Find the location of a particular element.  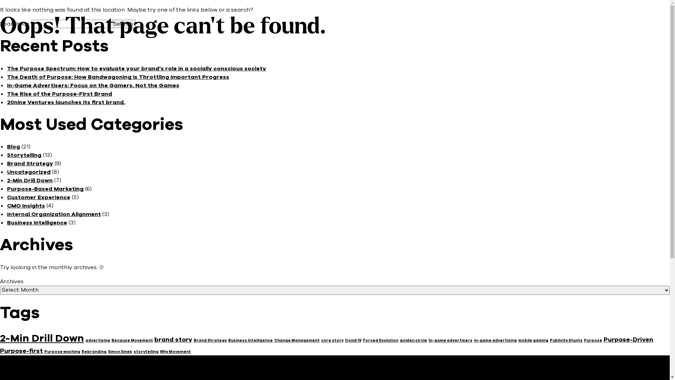

Brand Strategy is located at coordinates (30, 164).